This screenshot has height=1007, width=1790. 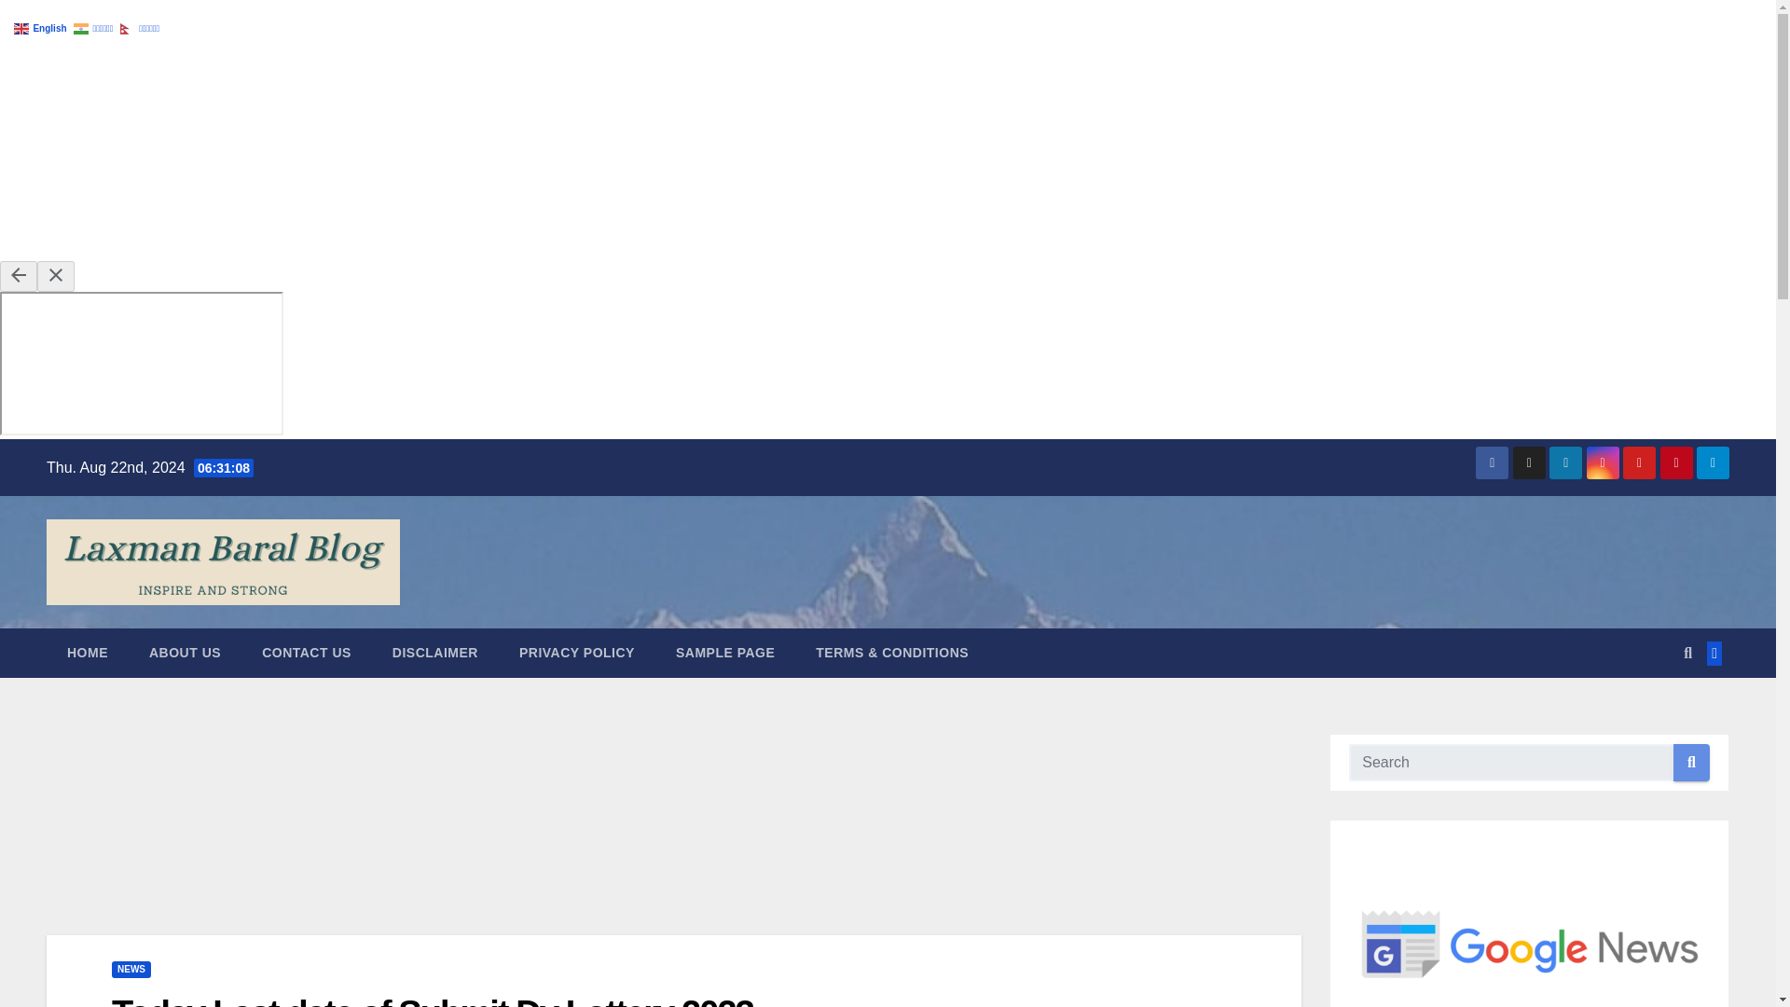 What do you see at coordinates (433, 1000) in the screenshot?
I see `Today Last date of Submit Dv Lottery 2023` at bounding box center [433, 1000].